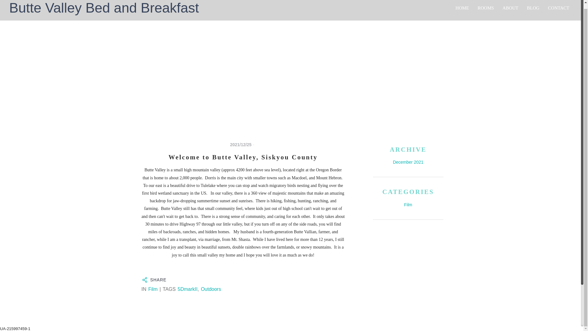 The width and height of the screenshot is (588, 331). Describe the element at coordinates (187, 289) in the screenshot. I see `5DmarkII` at that location.